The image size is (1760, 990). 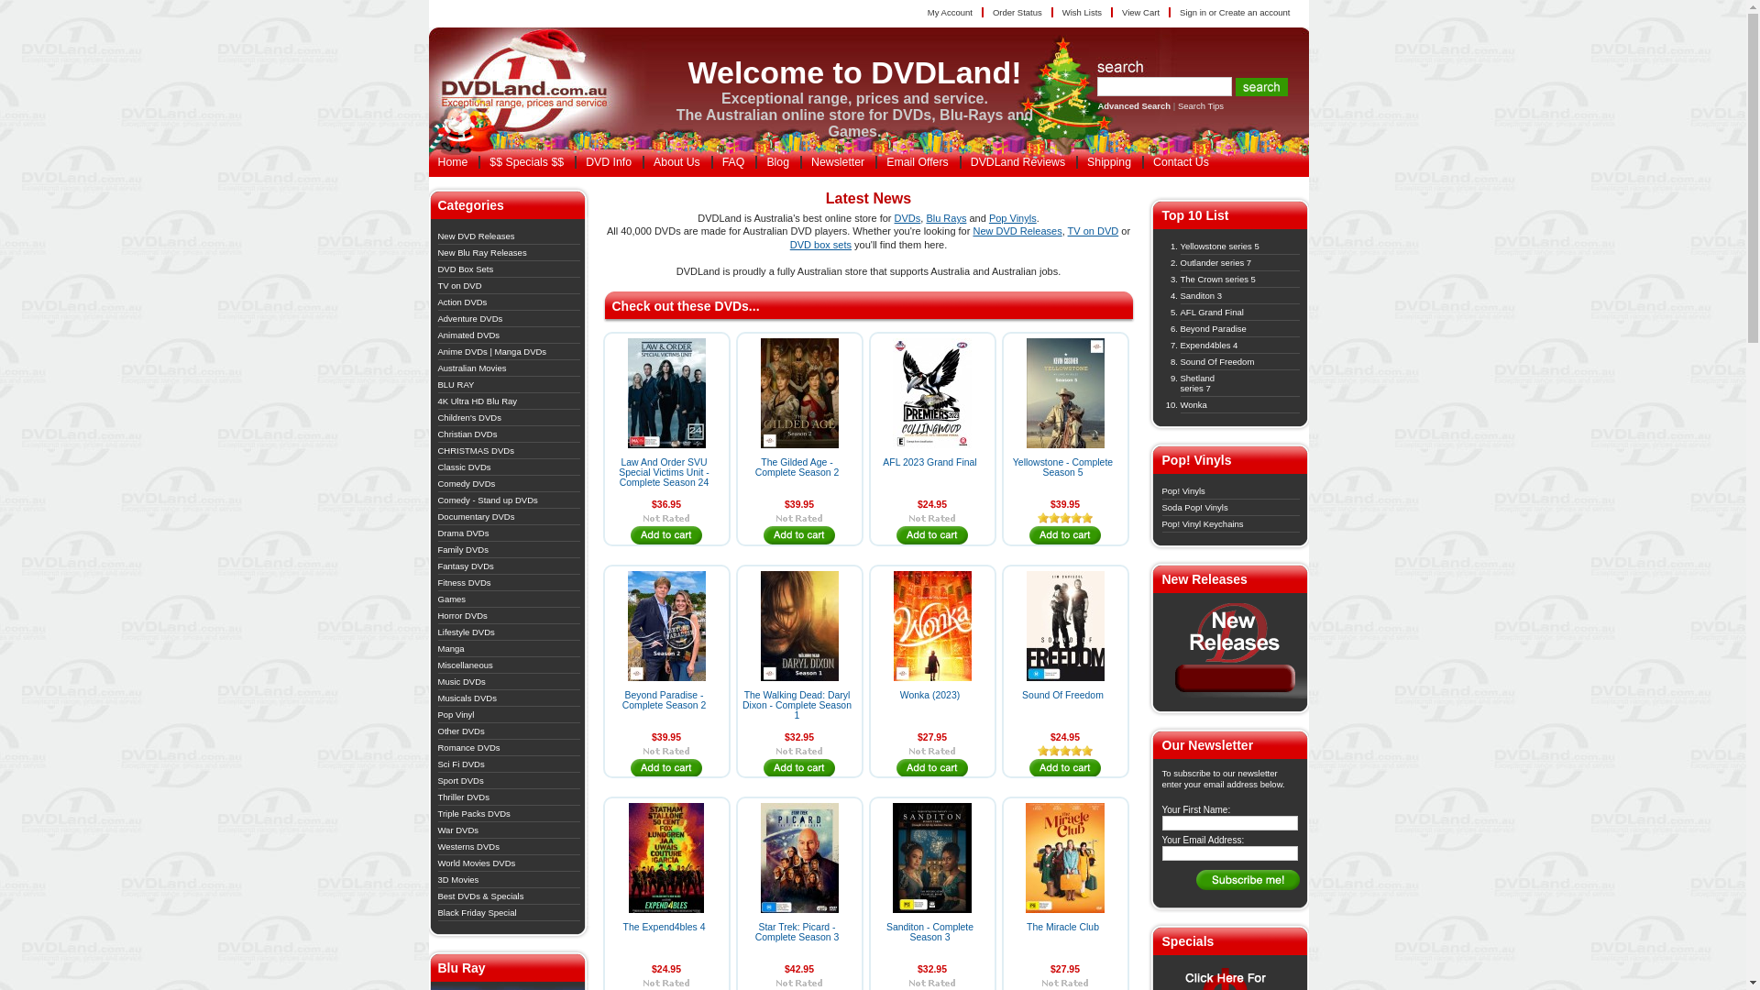 I want to click on Email Offers, so click(x=917, y=162).